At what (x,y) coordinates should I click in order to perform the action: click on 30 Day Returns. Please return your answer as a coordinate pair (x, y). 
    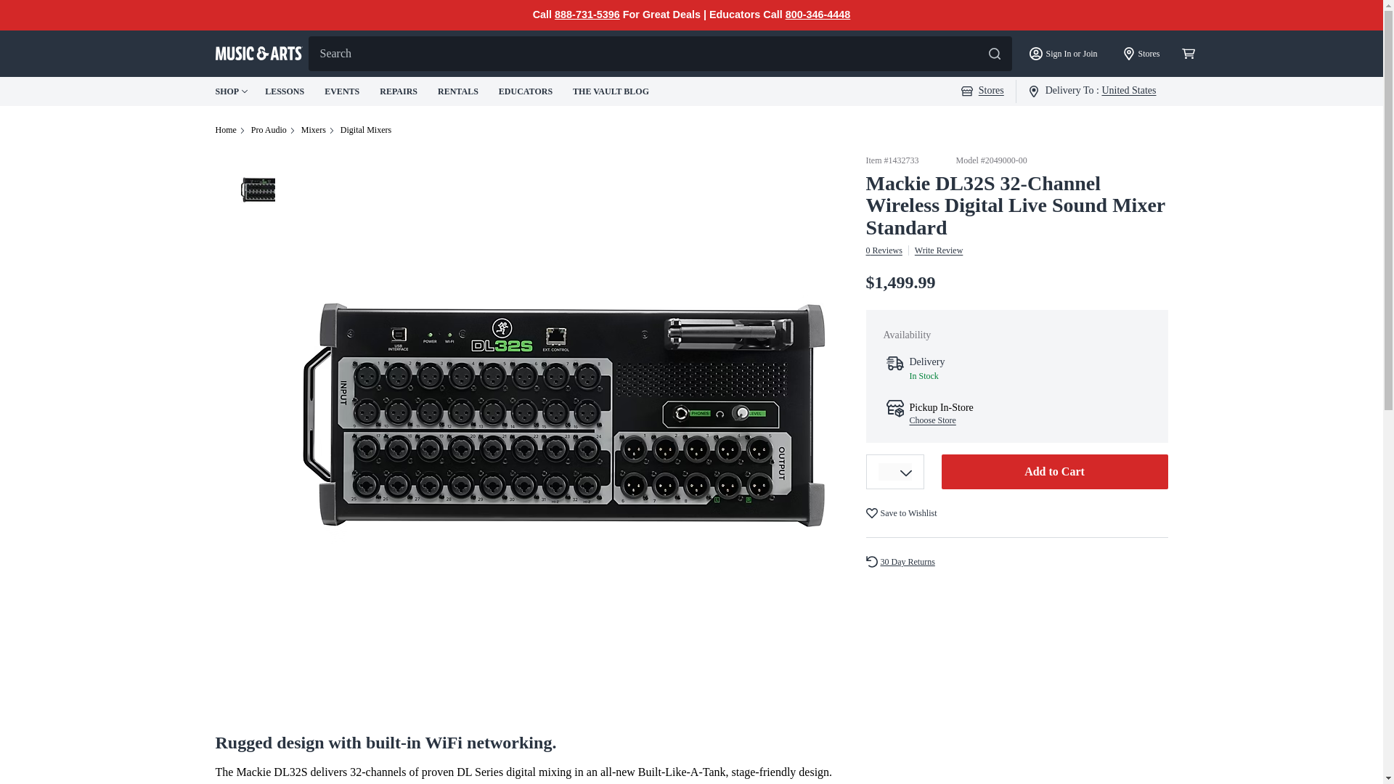
    Looking at the image, I should click on (906, 562).